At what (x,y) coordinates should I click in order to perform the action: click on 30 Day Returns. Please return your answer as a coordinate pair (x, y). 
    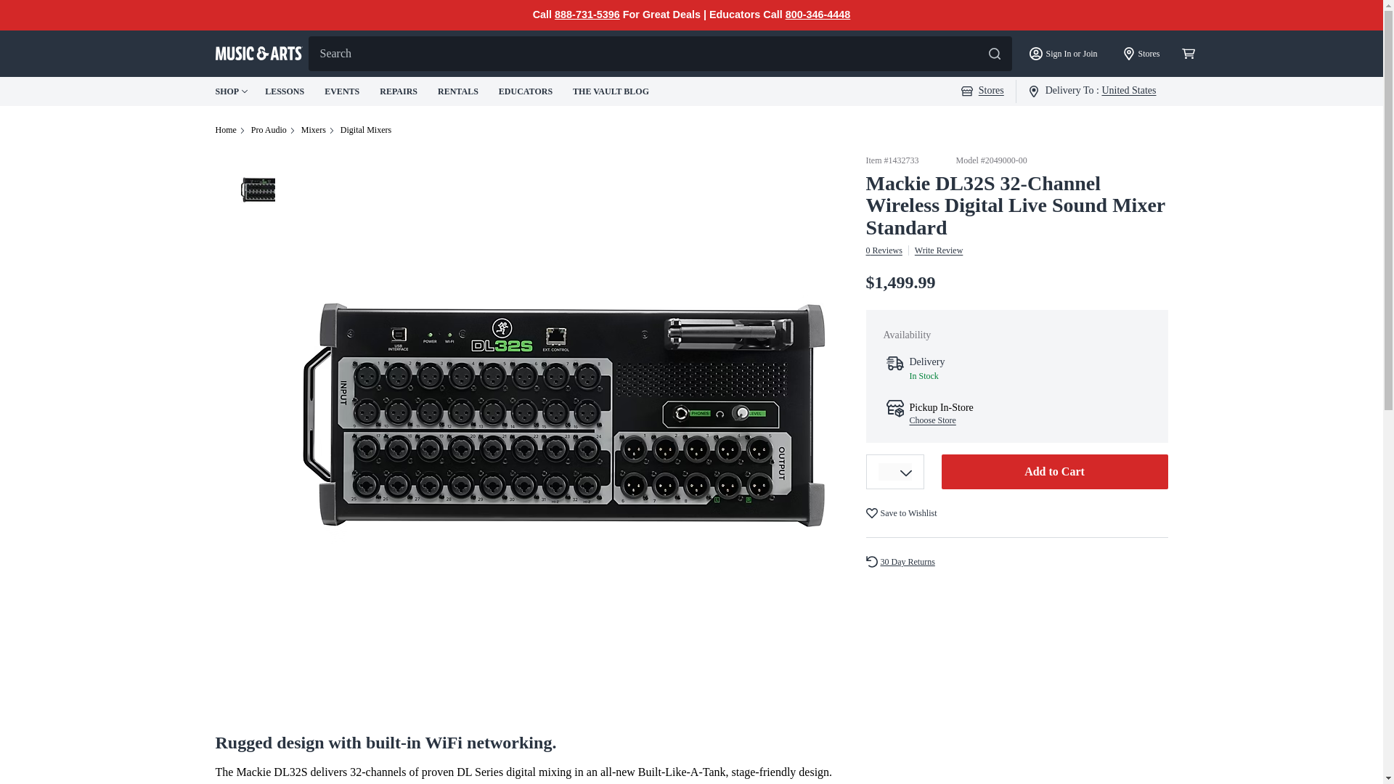
    Looking at the image, I should click on (906, 562).